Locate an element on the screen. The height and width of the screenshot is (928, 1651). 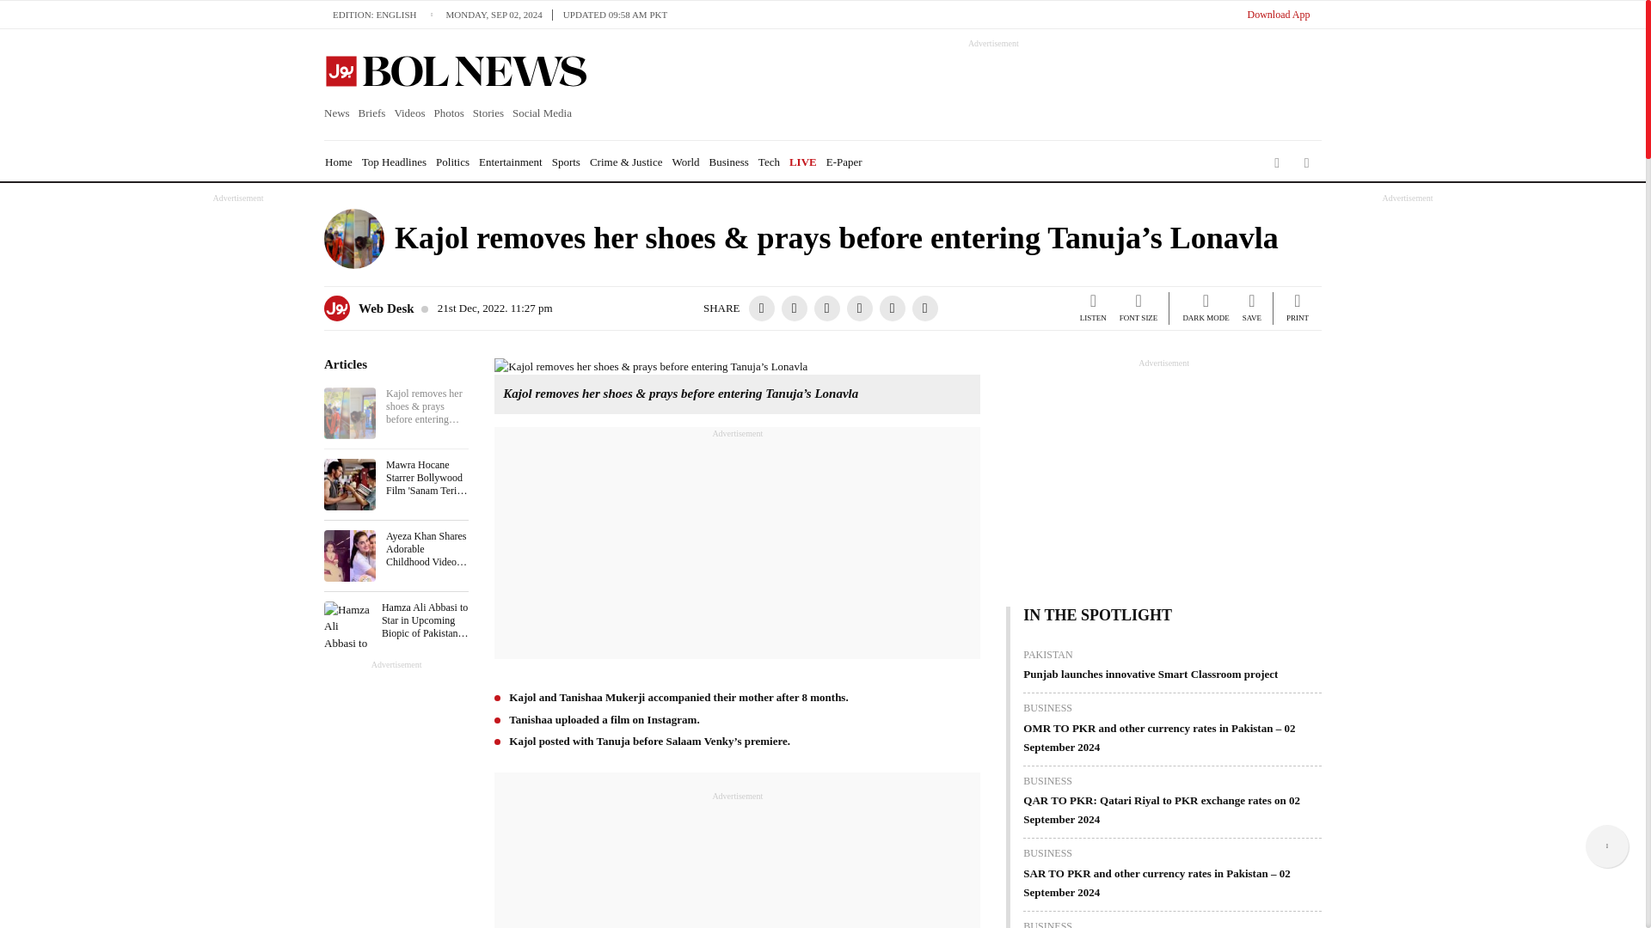
Social Media is located at coordinates (542, 113).